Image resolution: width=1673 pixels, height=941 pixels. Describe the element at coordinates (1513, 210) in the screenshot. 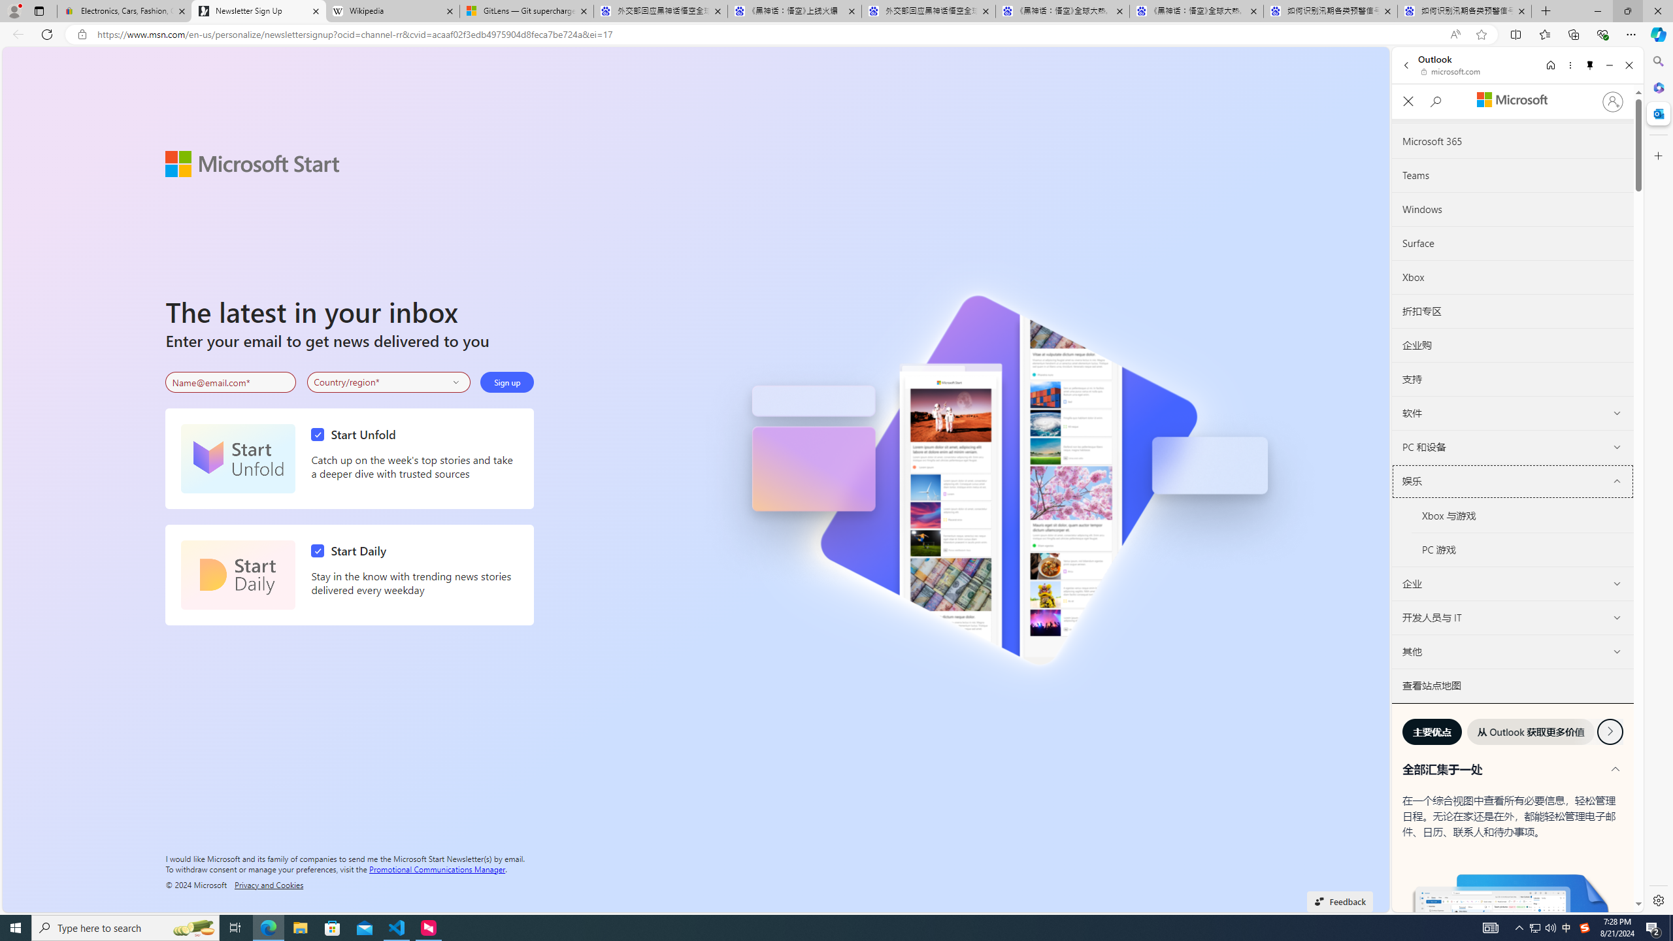

I see `Windows` at that location.